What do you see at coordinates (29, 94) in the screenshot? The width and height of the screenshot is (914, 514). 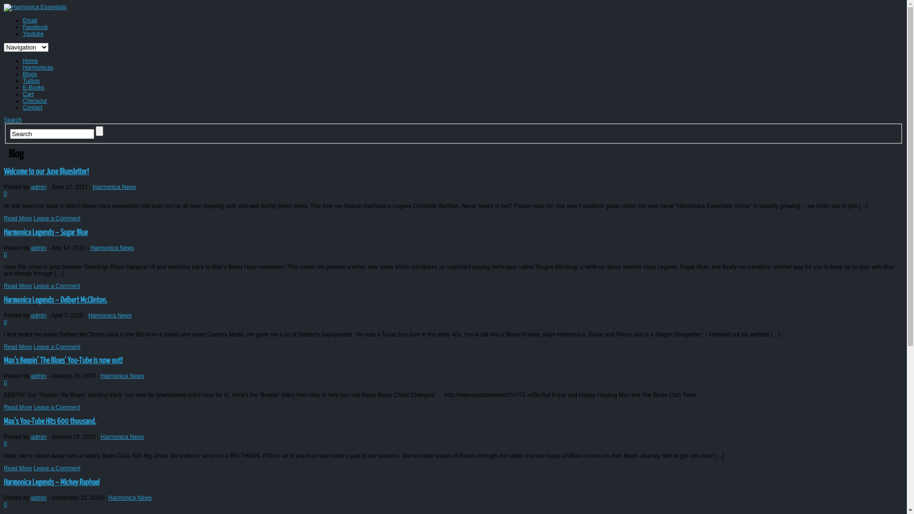 I see `Cart` at bounding box center [29, 94].